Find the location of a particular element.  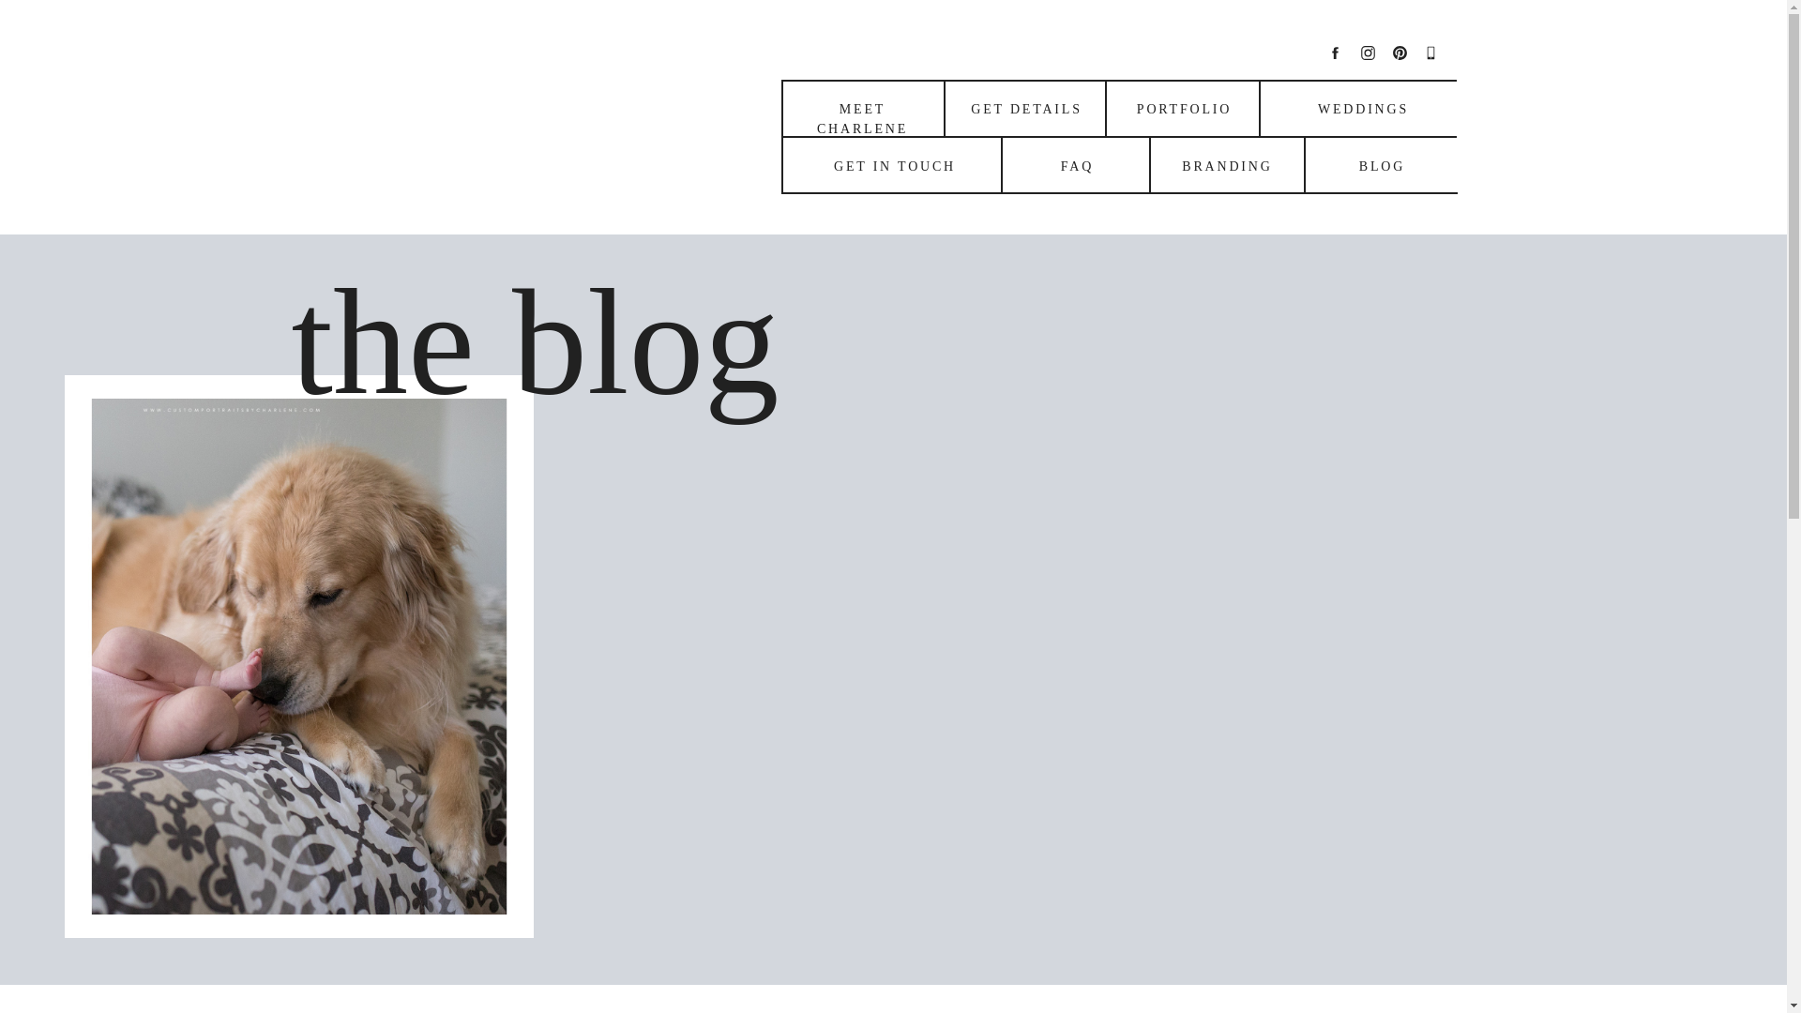

BLOG is located at coordinates (1381, 165).